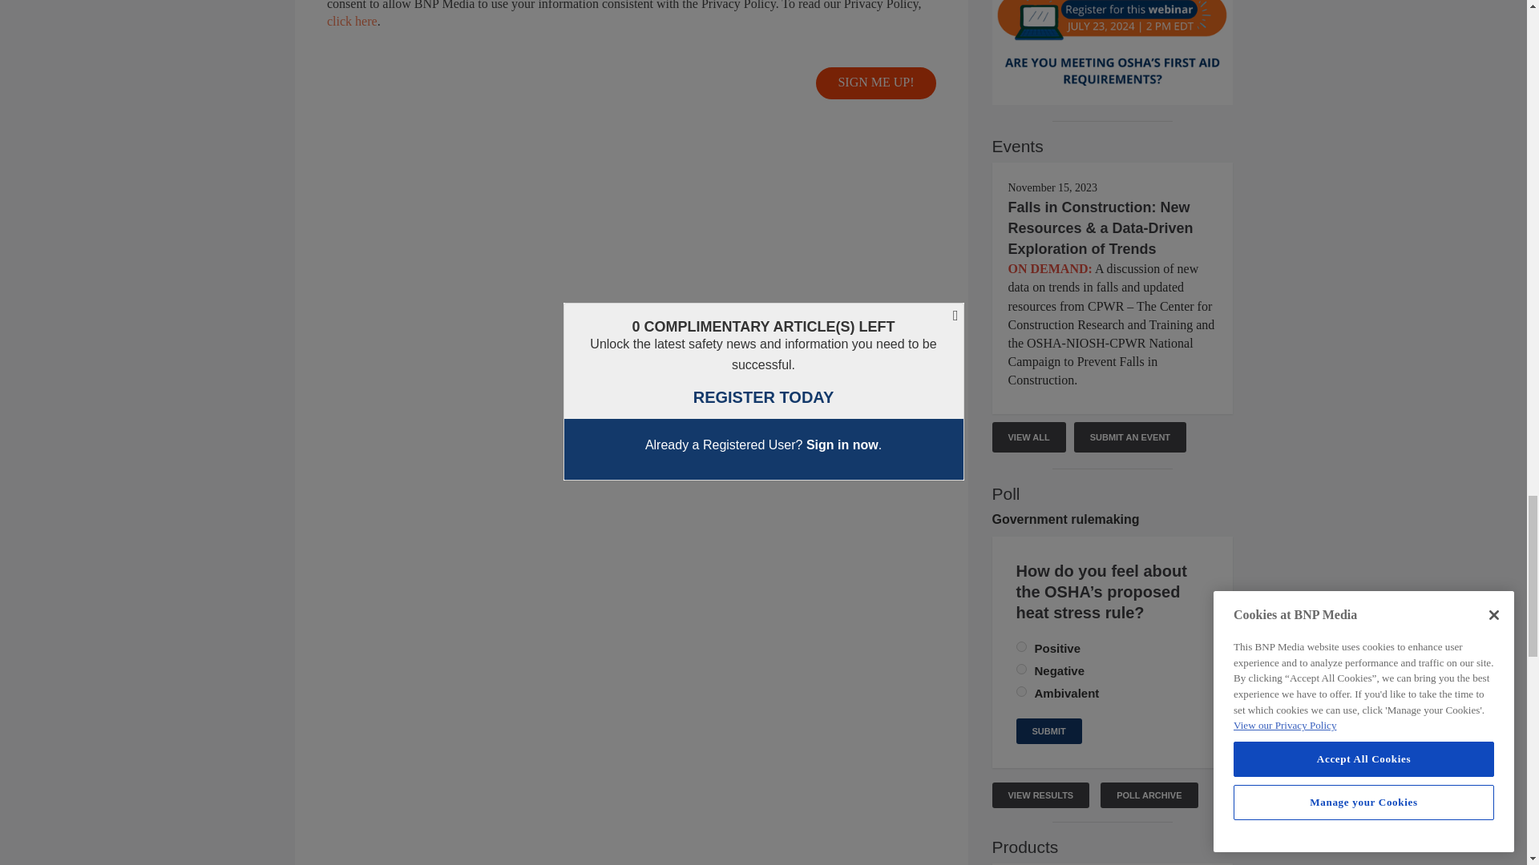 The height and width of the screenshot is (865, 1539). I want to click on 143, so click(1021, 670).